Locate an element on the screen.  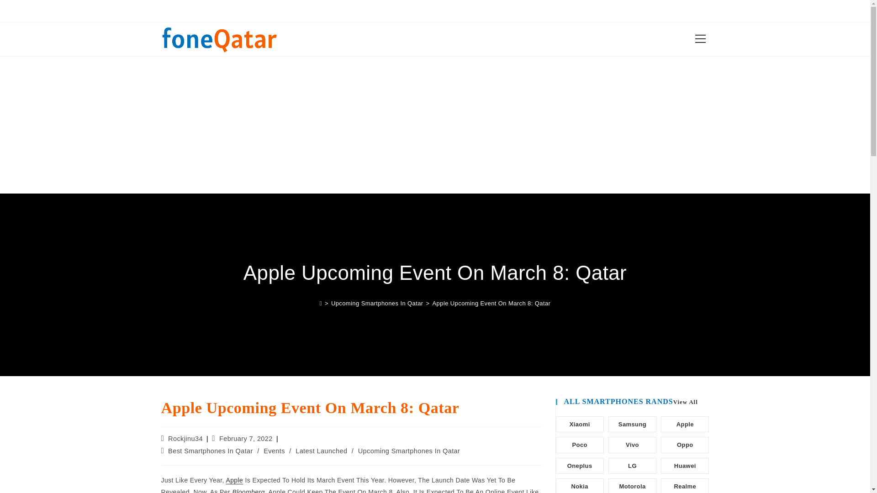
SHOP LAPTOPS is located at coordinates (406, 10).